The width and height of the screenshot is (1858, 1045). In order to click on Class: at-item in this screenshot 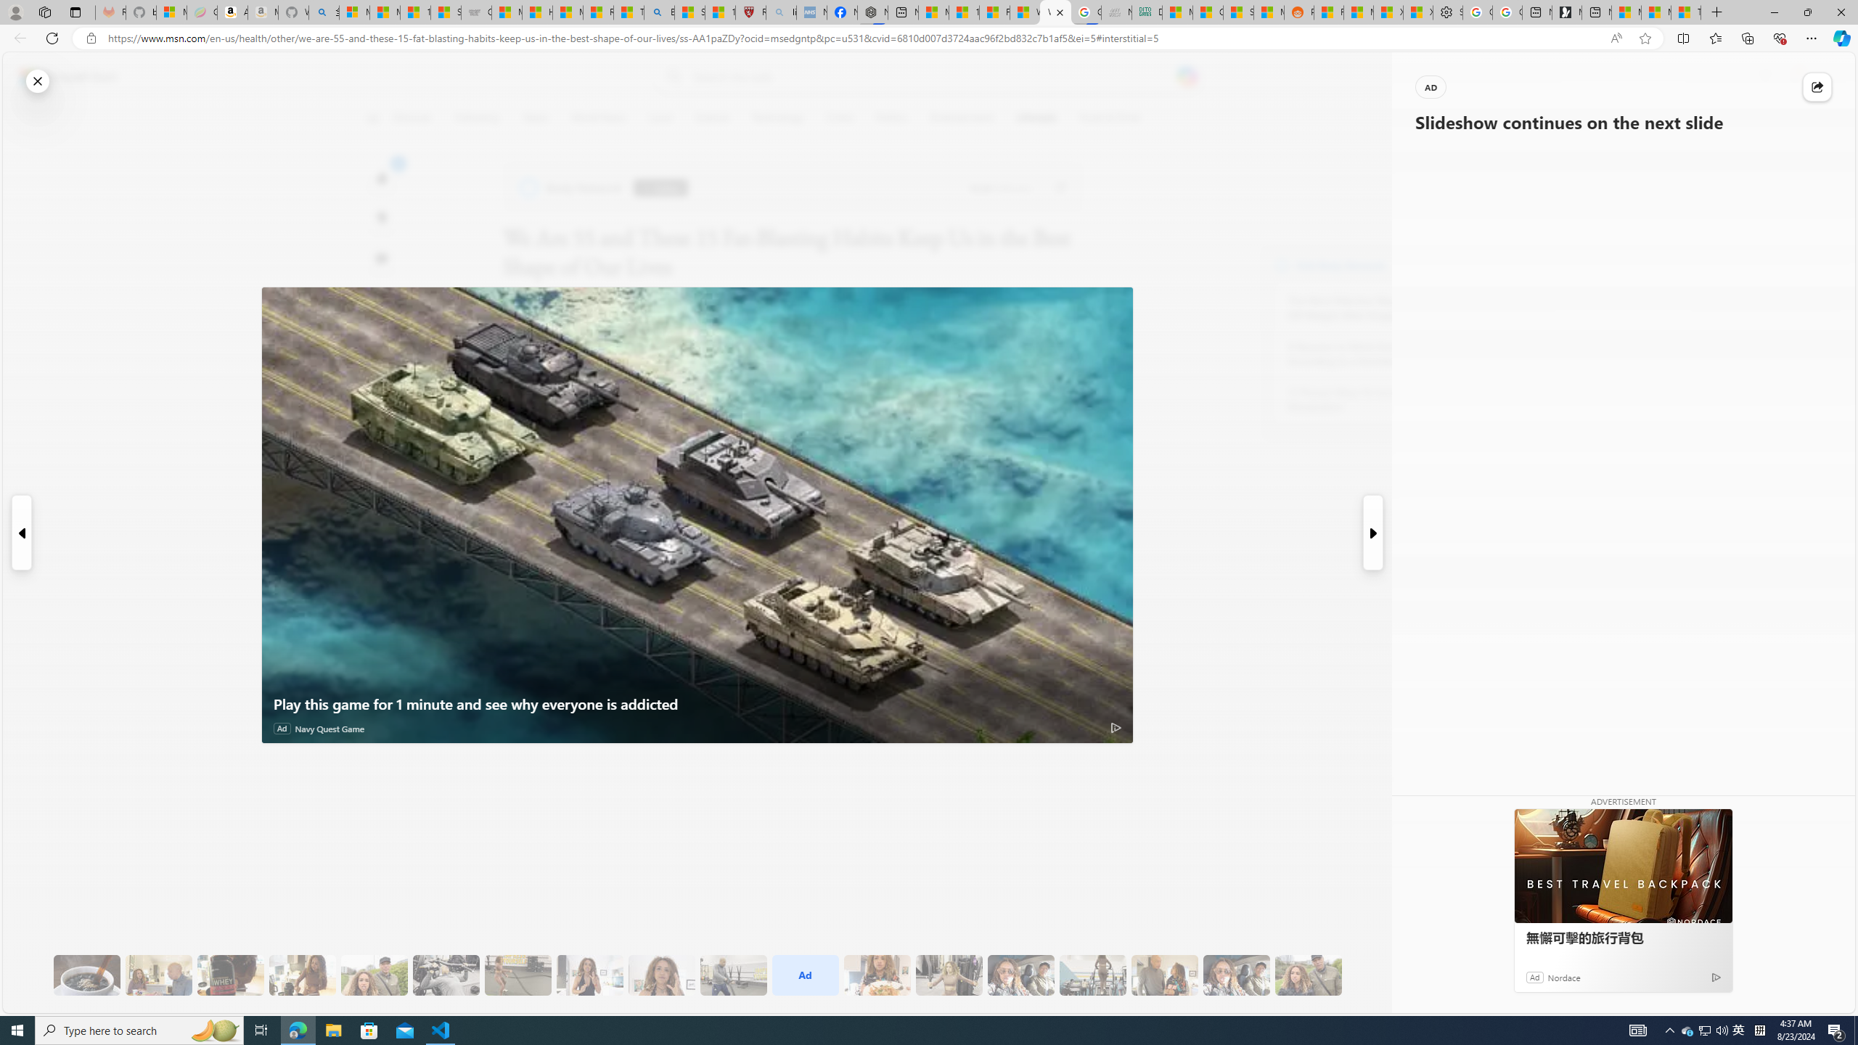, I will do `click(382, 340)`.